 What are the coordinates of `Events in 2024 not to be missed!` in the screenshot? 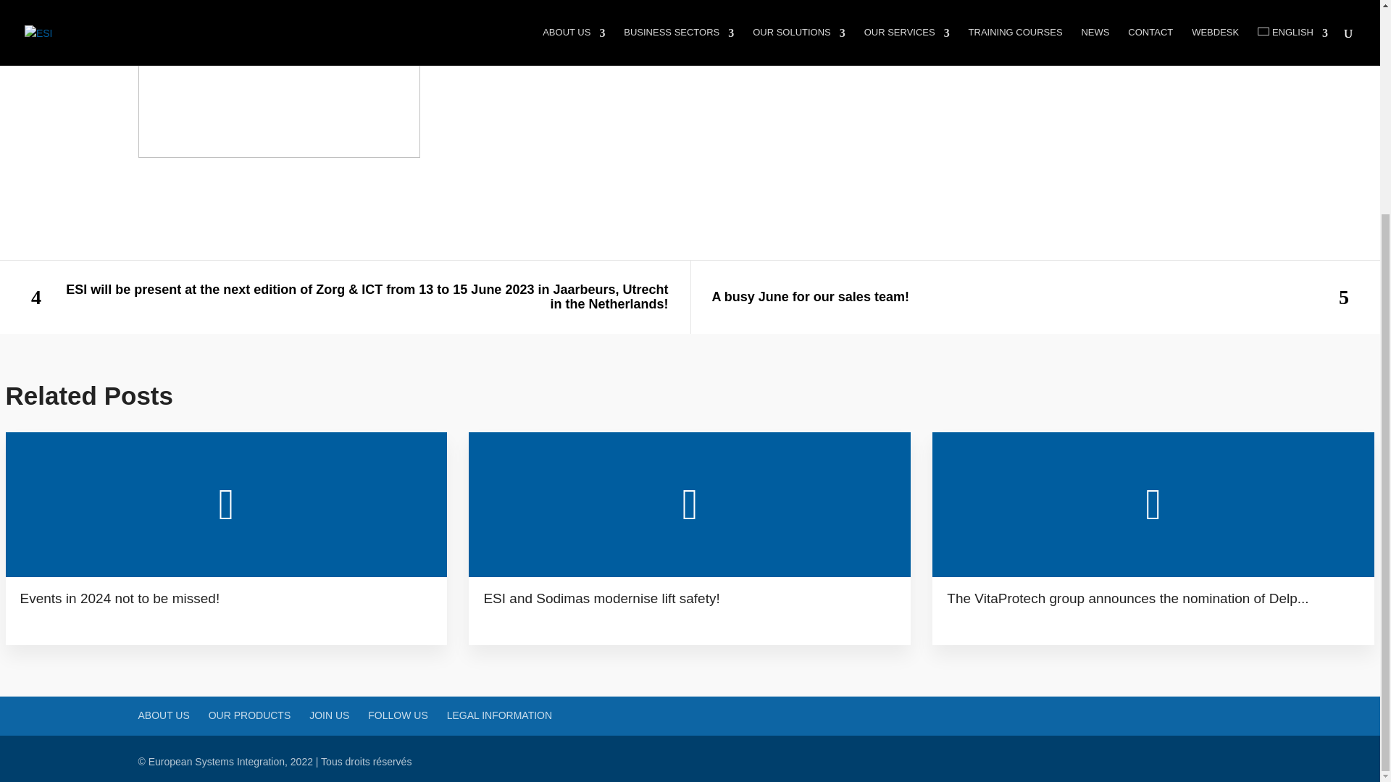 It's located at (226, 595).